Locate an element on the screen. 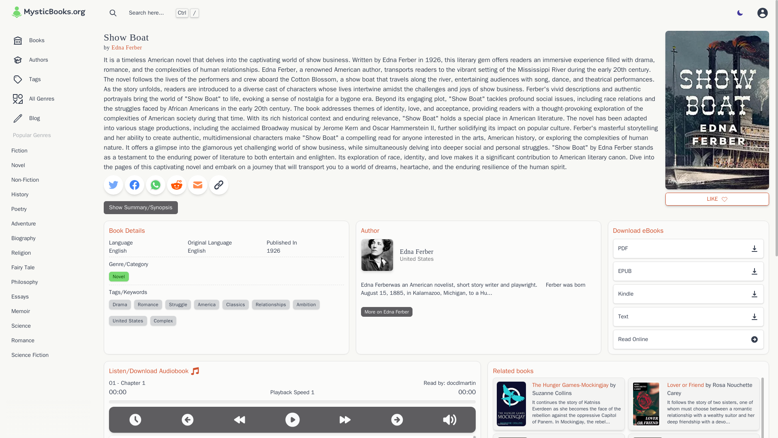  Previous Audio is located at coordinates (188, 419).